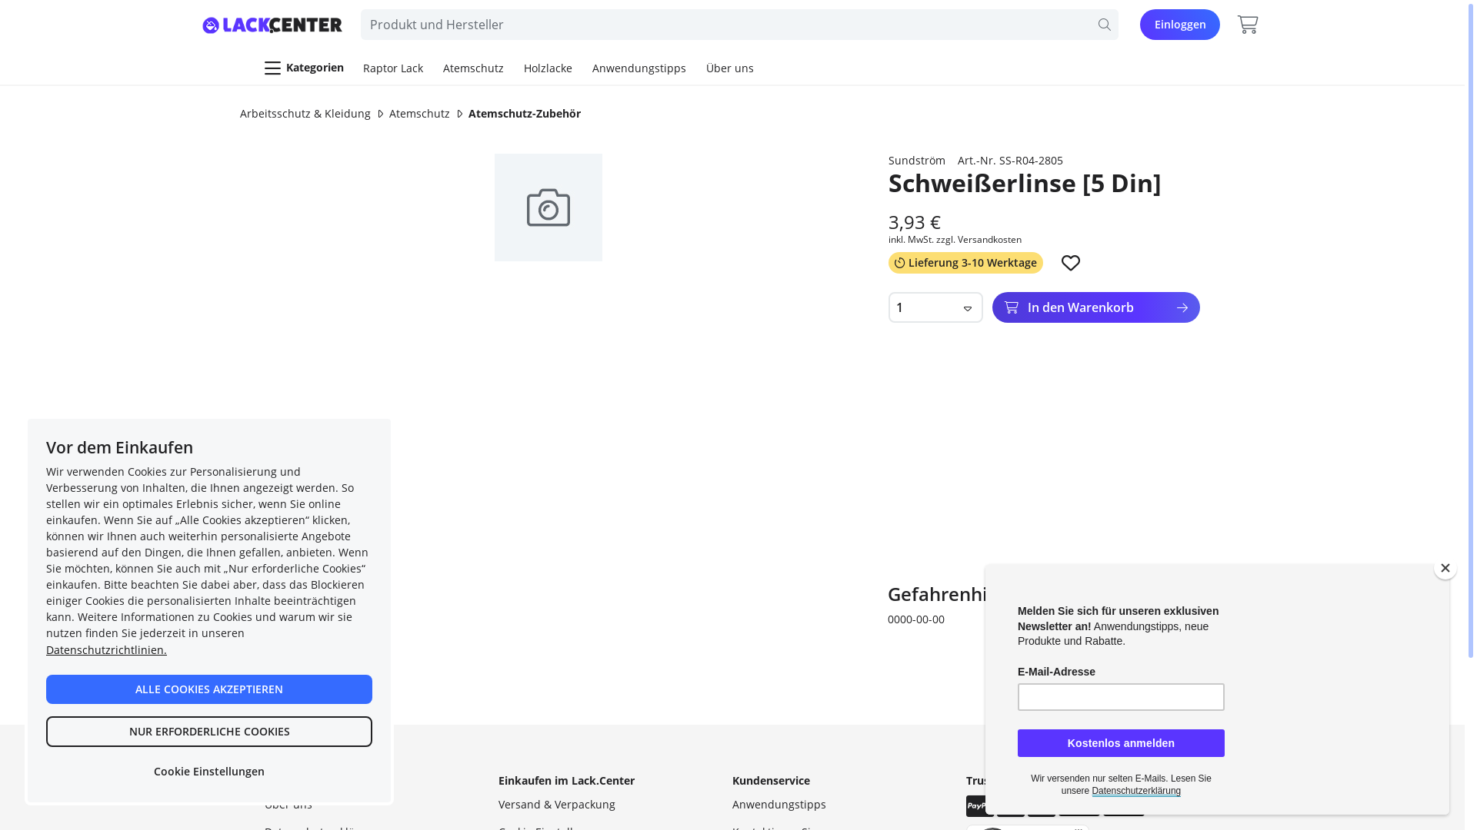 This screenshot has height=830, width=1477. I want to click on Cookie Einstellungen, so click(209, 772).